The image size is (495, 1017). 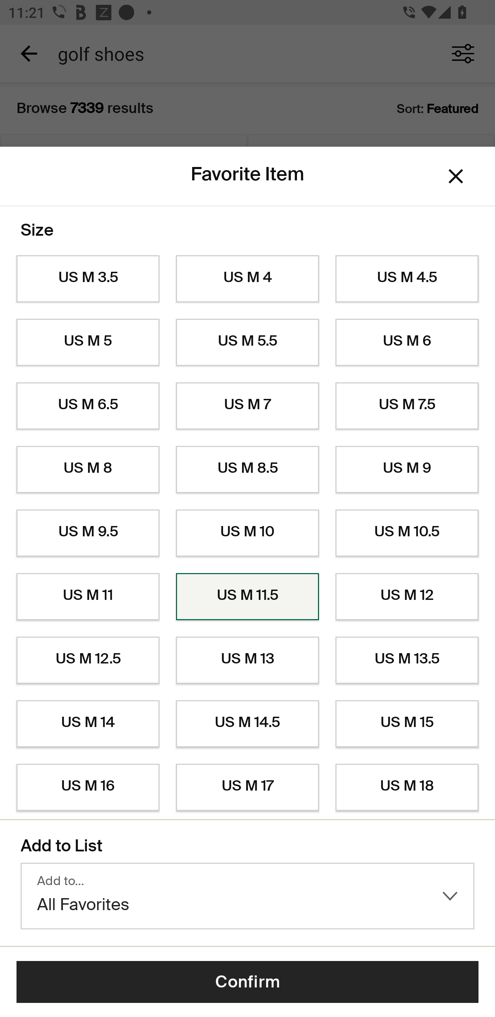 I want to click on US M 4, so click(x=247, y=279).